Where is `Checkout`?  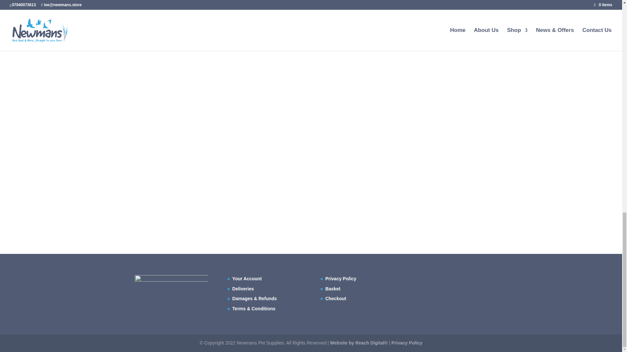
Checkout is located at coordinates (336, 299).